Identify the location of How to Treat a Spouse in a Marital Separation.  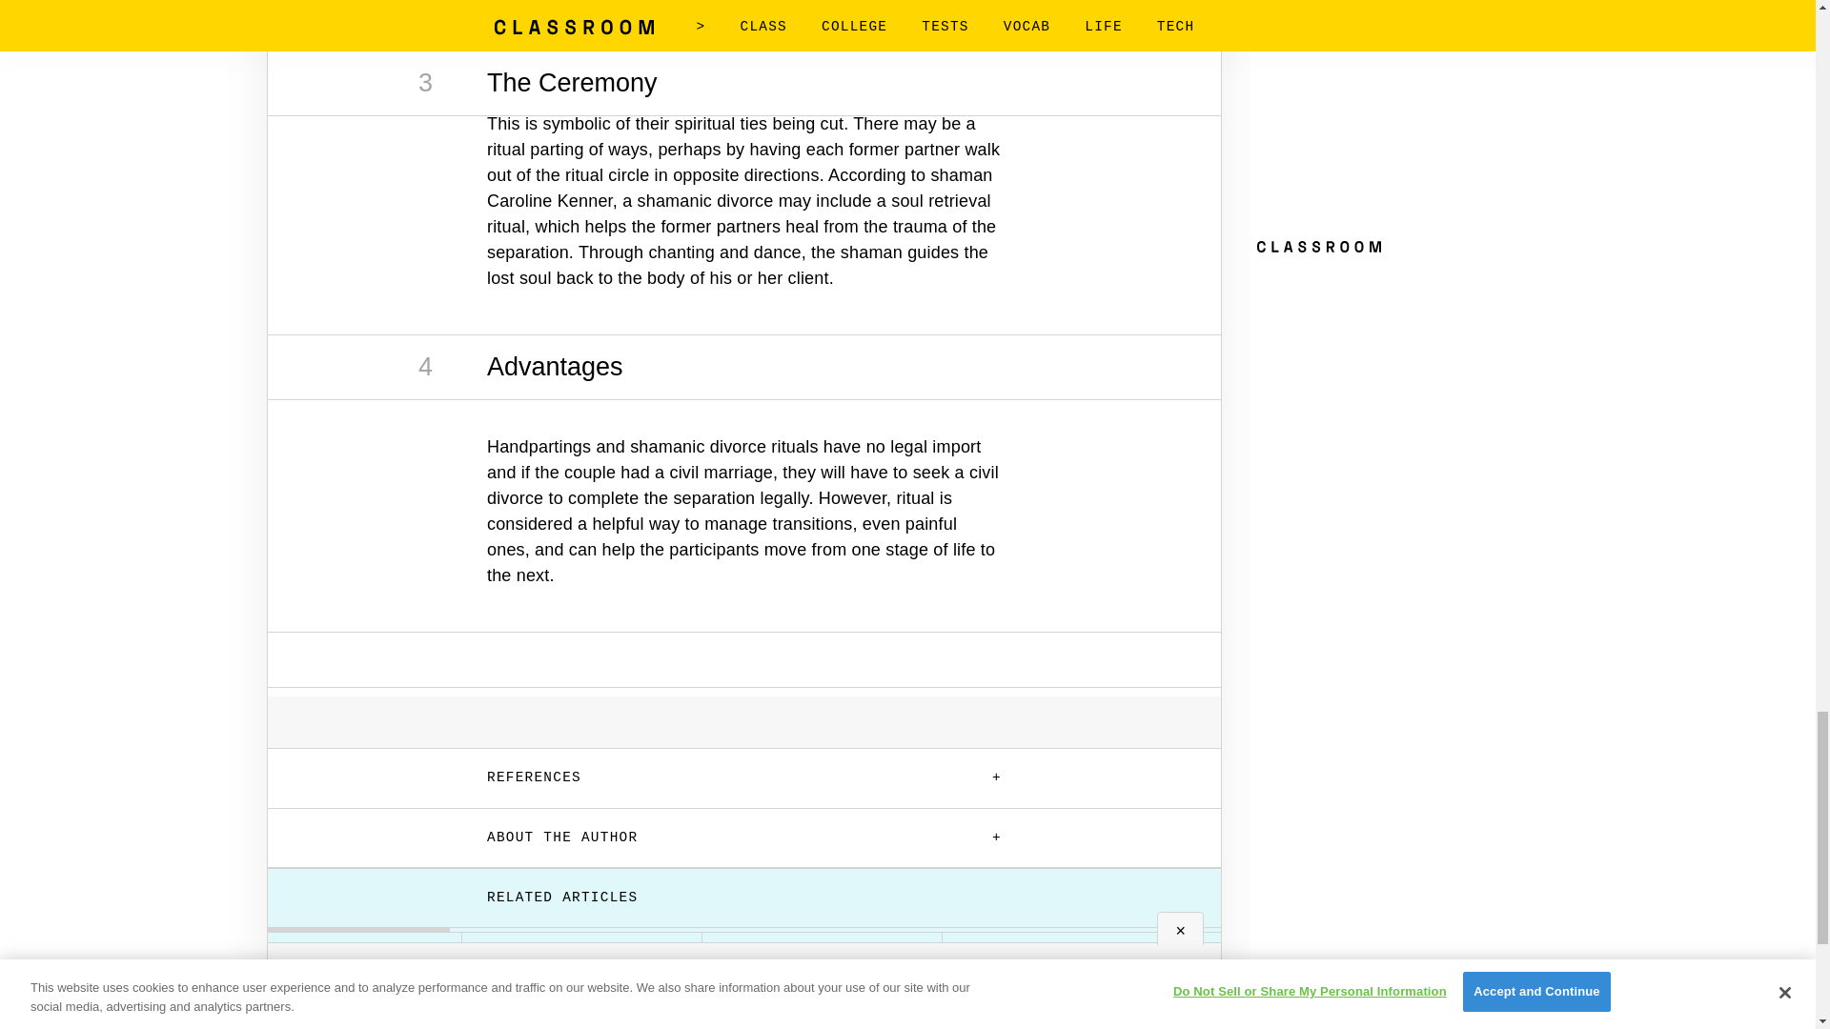
(1062, 978).